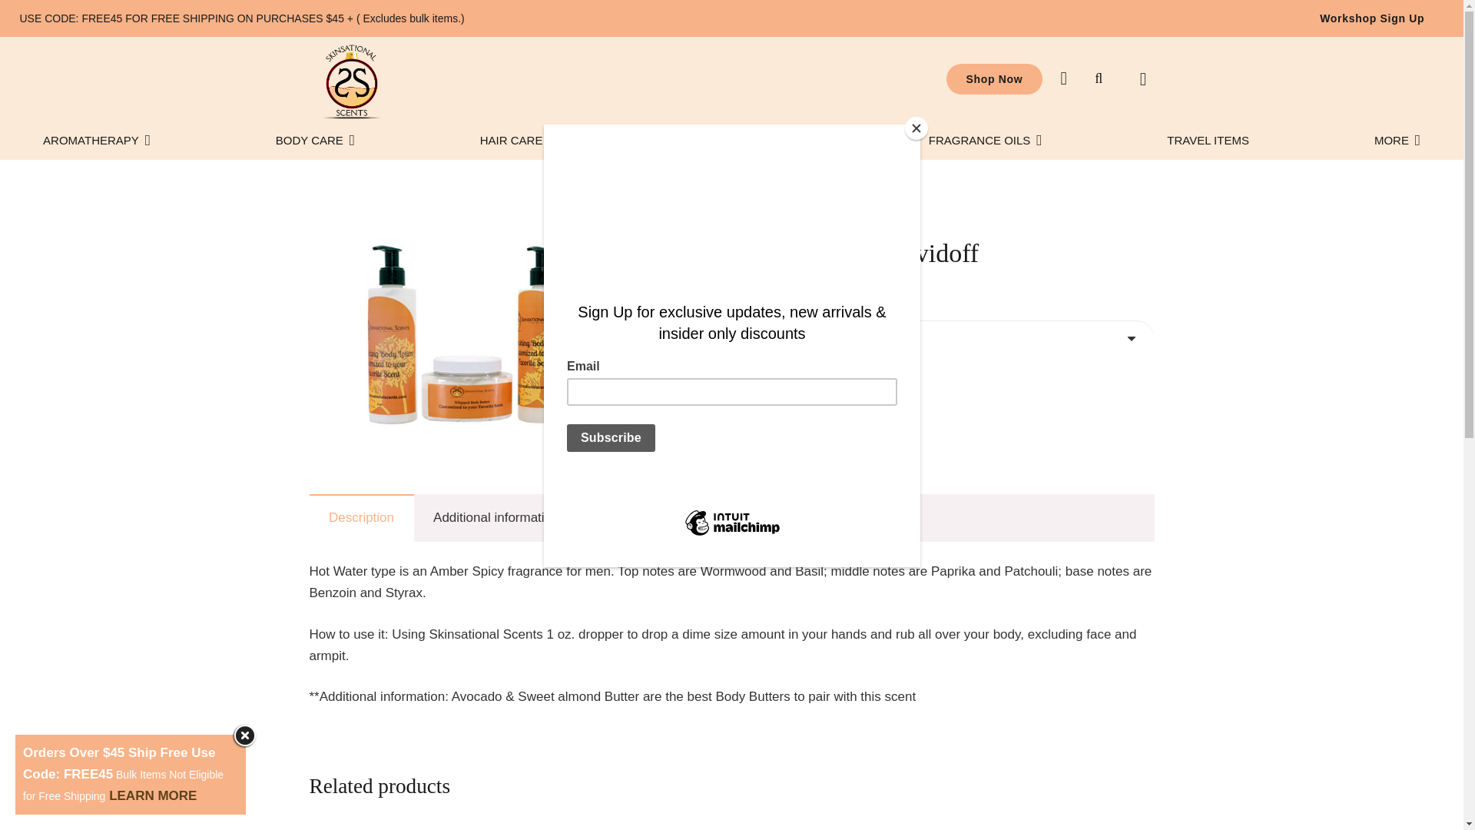 The image size is (1475, 830). Describe the element at coordinates (1208, 140) in the screenshot. I see `TRAVEL ITEMS` at that location.